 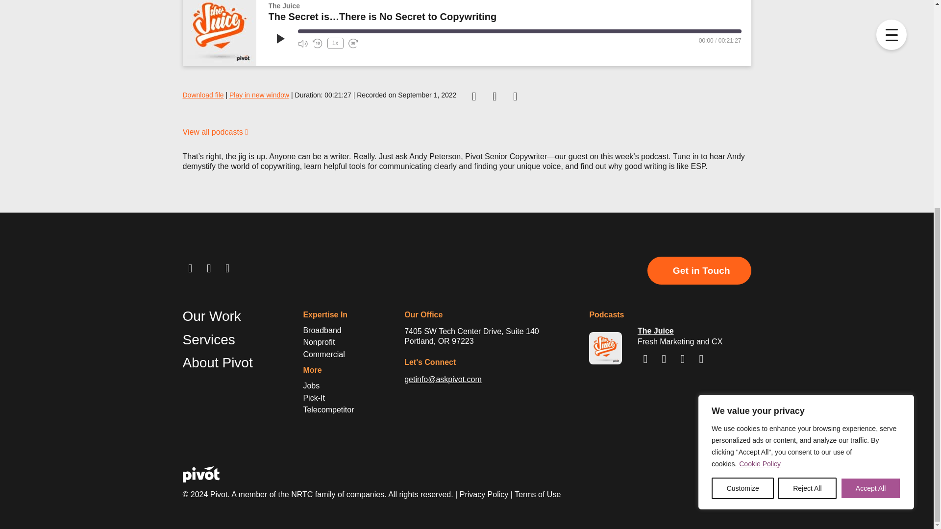 What do you see at coordinates (807, 149) in the screenshot?
I see `Reject All` at bounding box center [807, 149].